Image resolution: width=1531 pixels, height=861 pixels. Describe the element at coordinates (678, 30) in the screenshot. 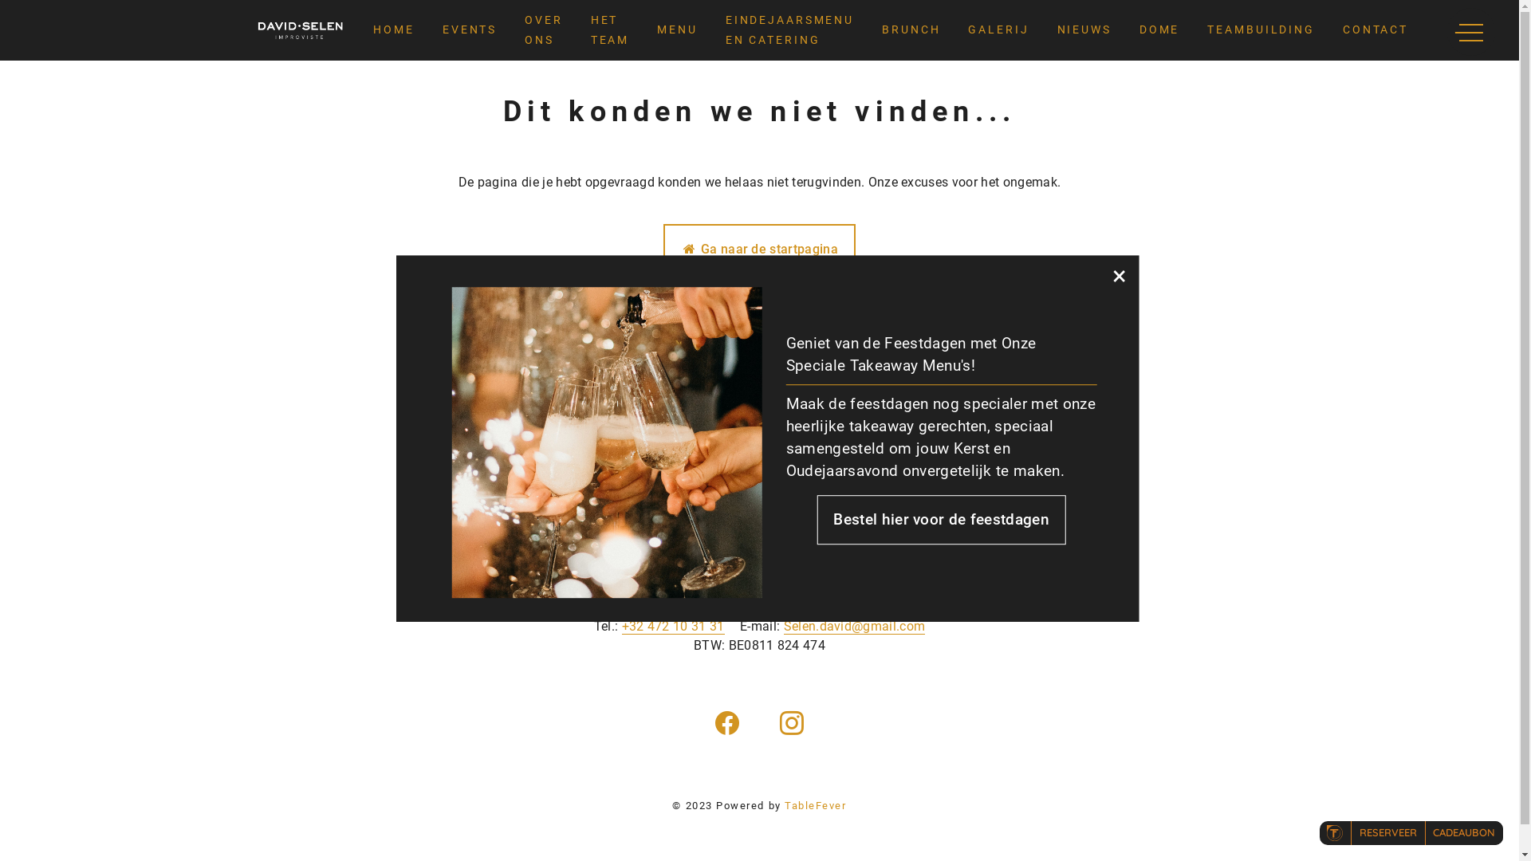

I see `MENU` at that location.